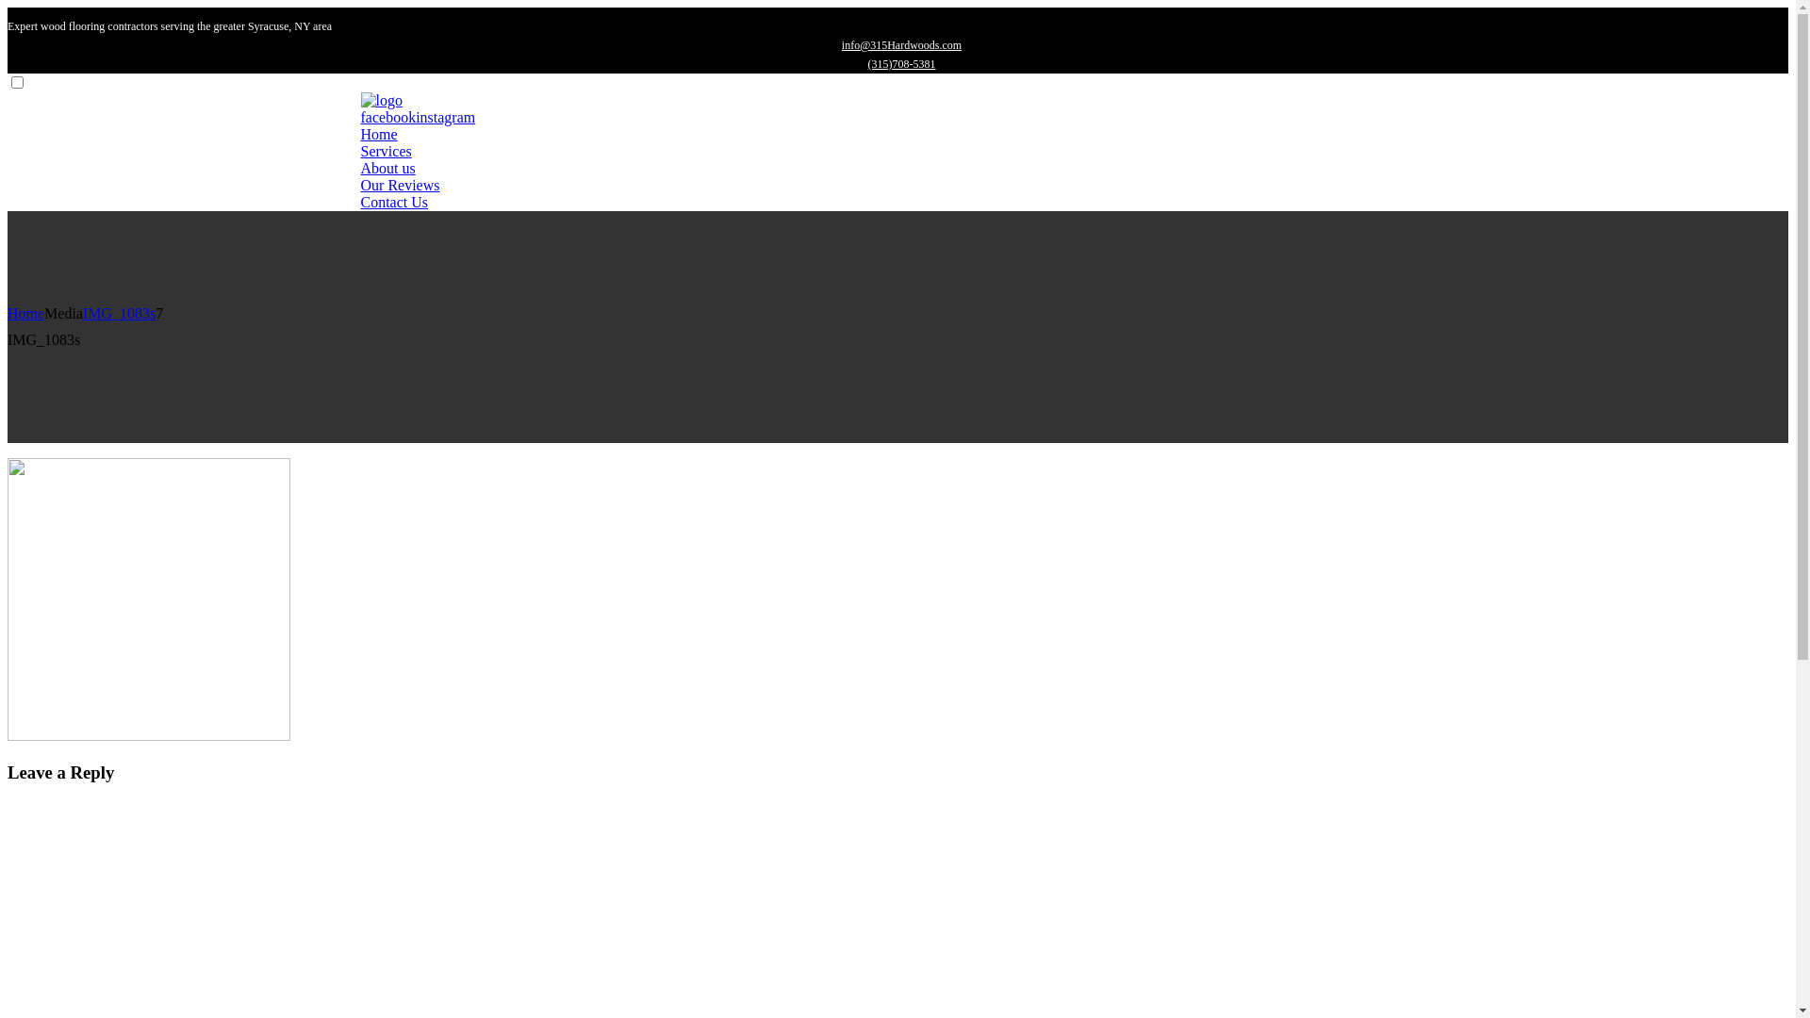  Describe the element at coordinates (387, 168) in the screenshot. I see `About us` at that location.